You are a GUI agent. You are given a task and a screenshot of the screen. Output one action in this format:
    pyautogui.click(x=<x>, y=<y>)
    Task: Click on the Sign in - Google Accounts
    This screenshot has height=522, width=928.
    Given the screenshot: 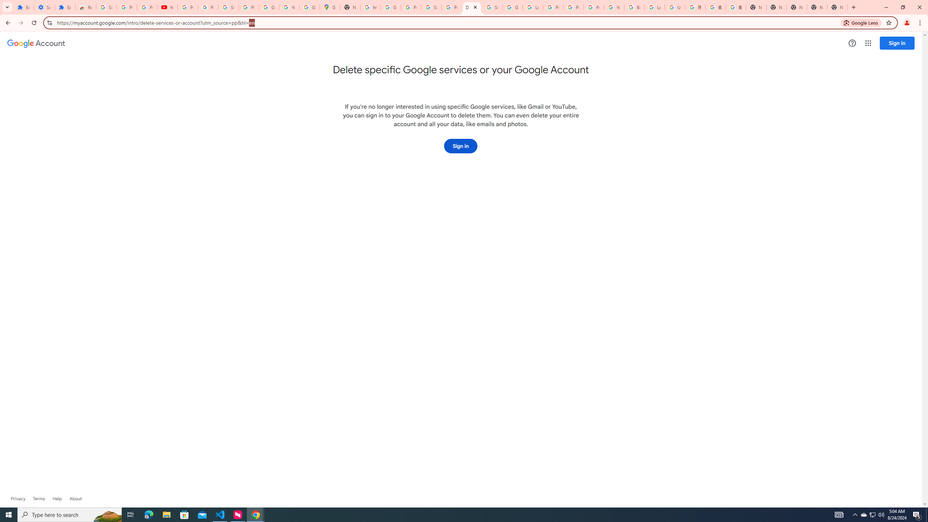 What is the action you would take?
    pyautogui.click(x=228, y=7)
    